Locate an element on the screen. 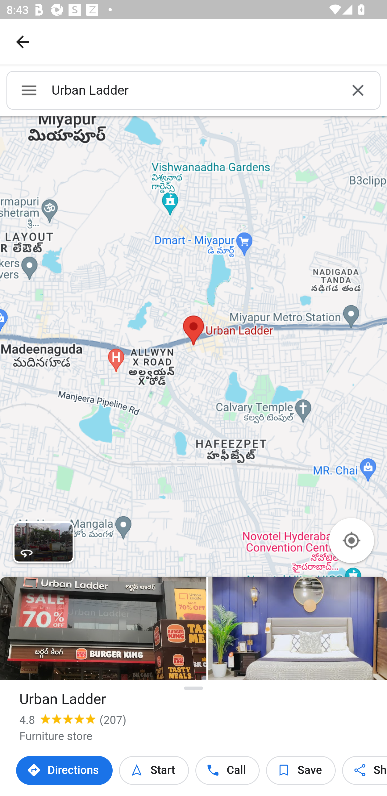  Save Urban Ladder in your lists is located at coordinates (301, 770).